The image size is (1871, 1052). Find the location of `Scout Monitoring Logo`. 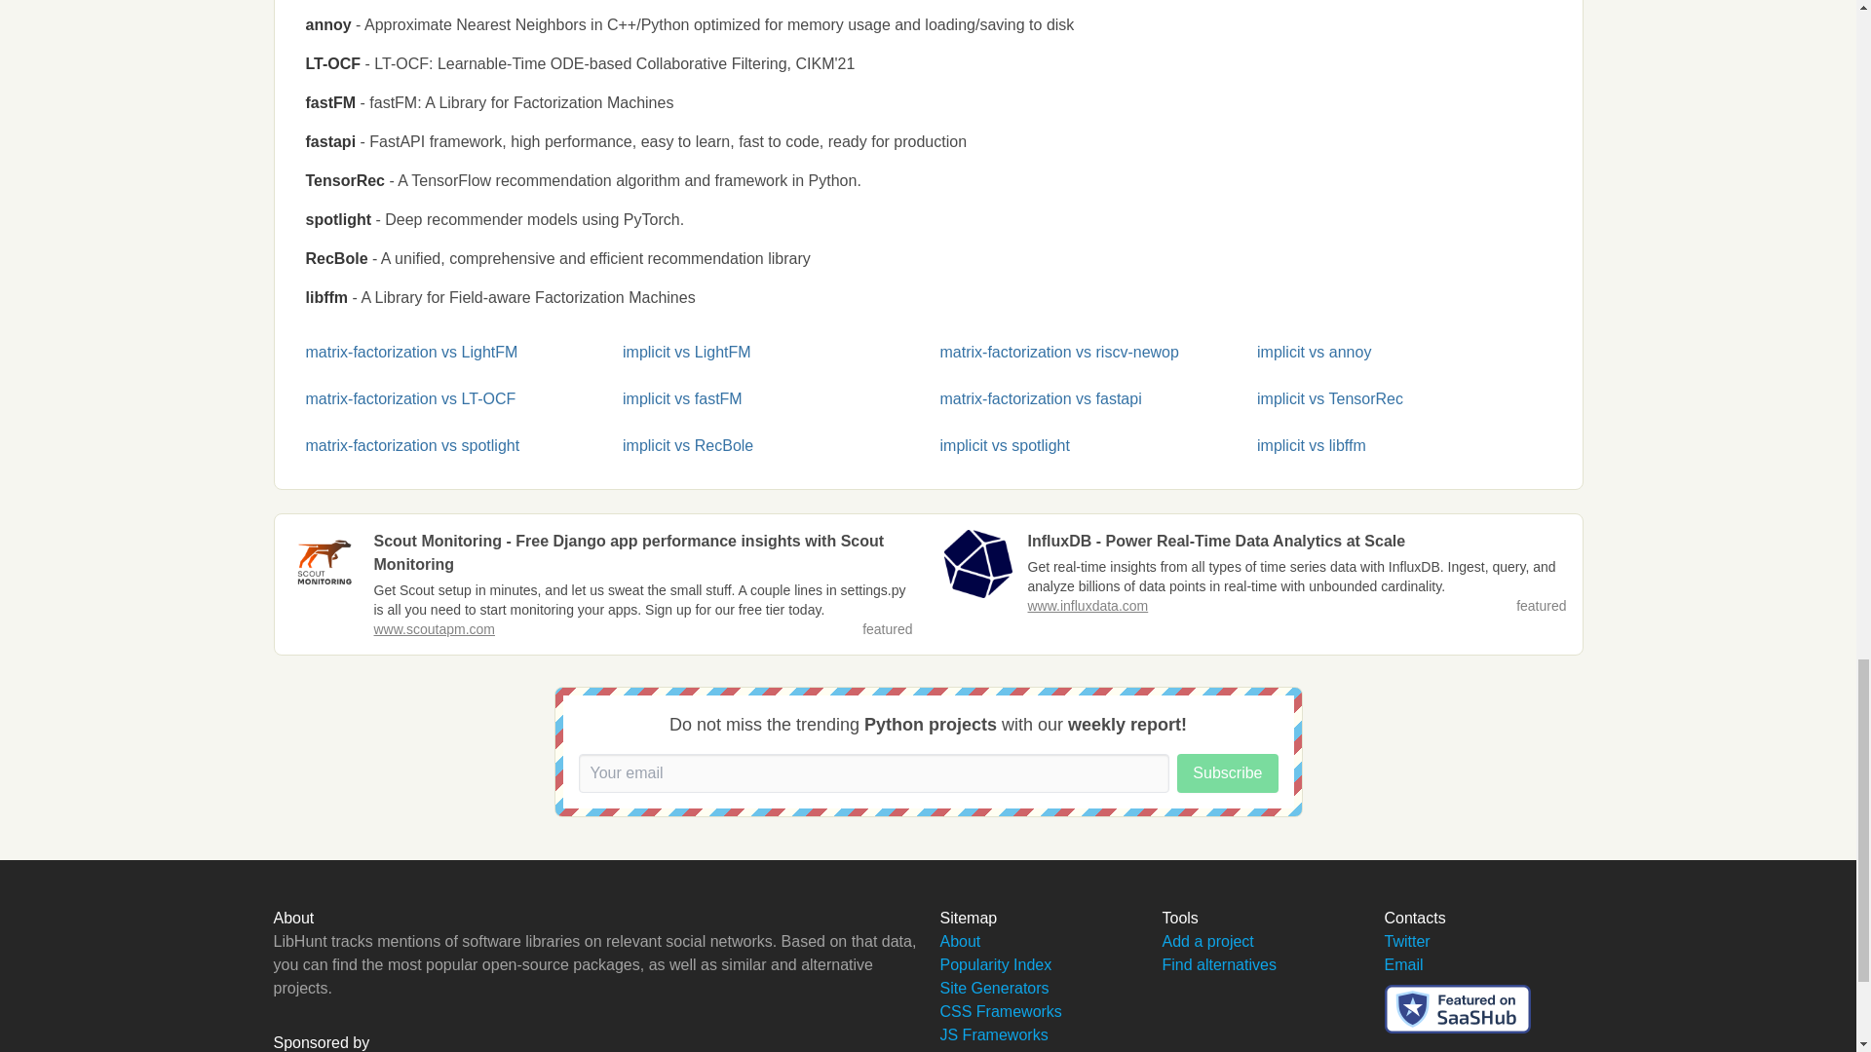

Scout Monitoring Logo is located at coordinates (324, 564).